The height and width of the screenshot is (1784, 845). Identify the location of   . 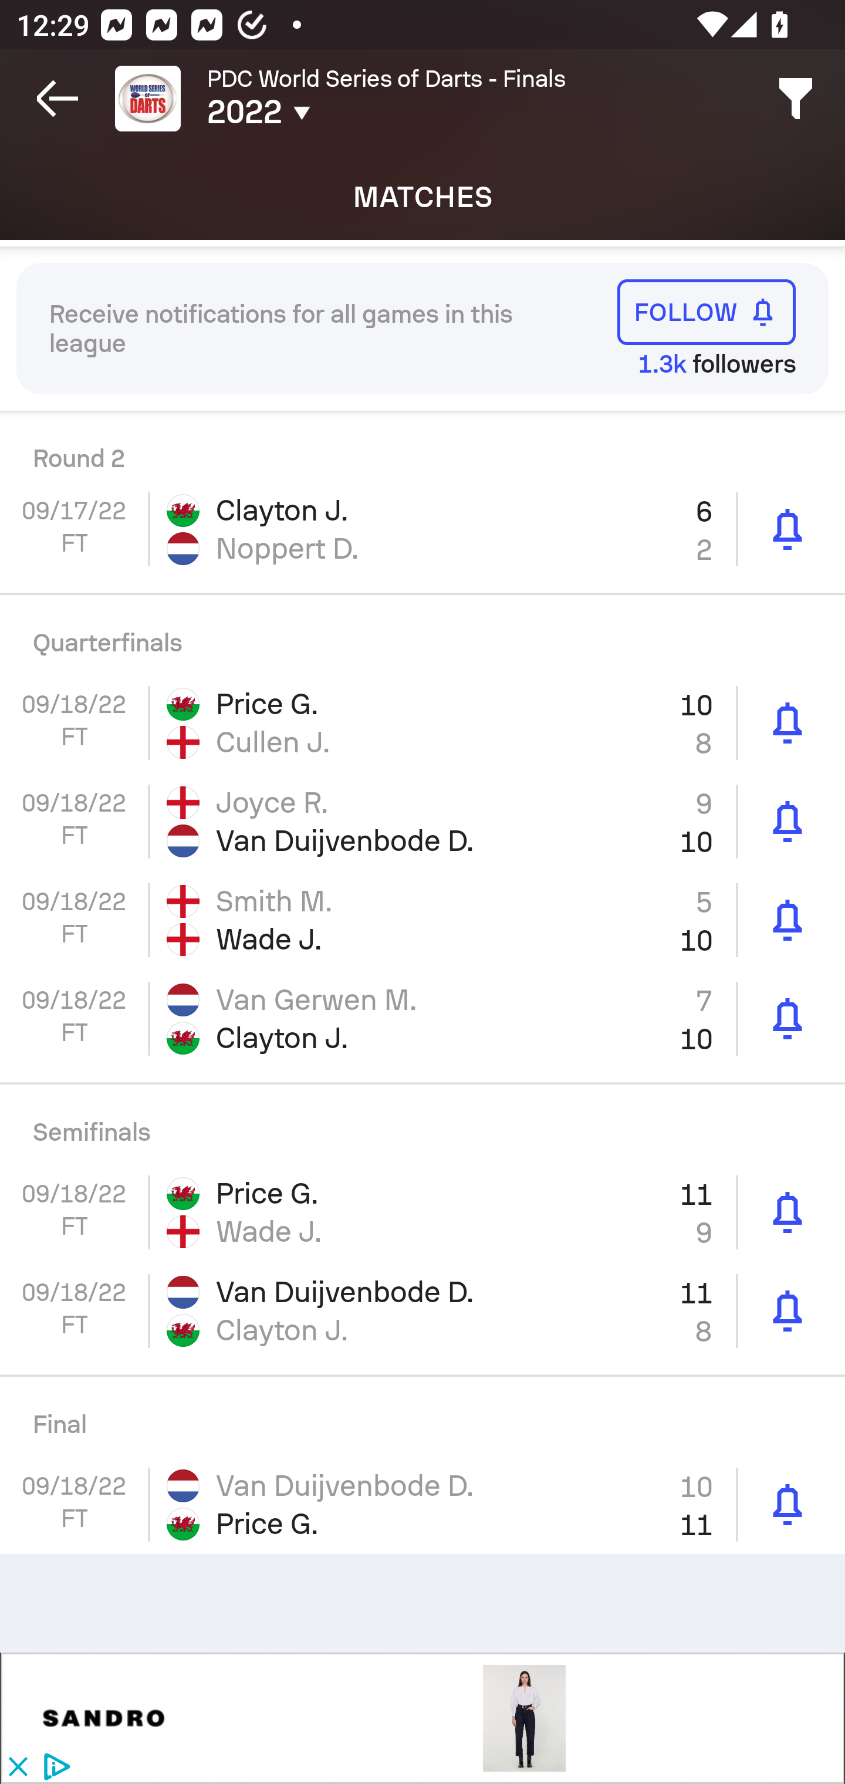
(104, 1718).